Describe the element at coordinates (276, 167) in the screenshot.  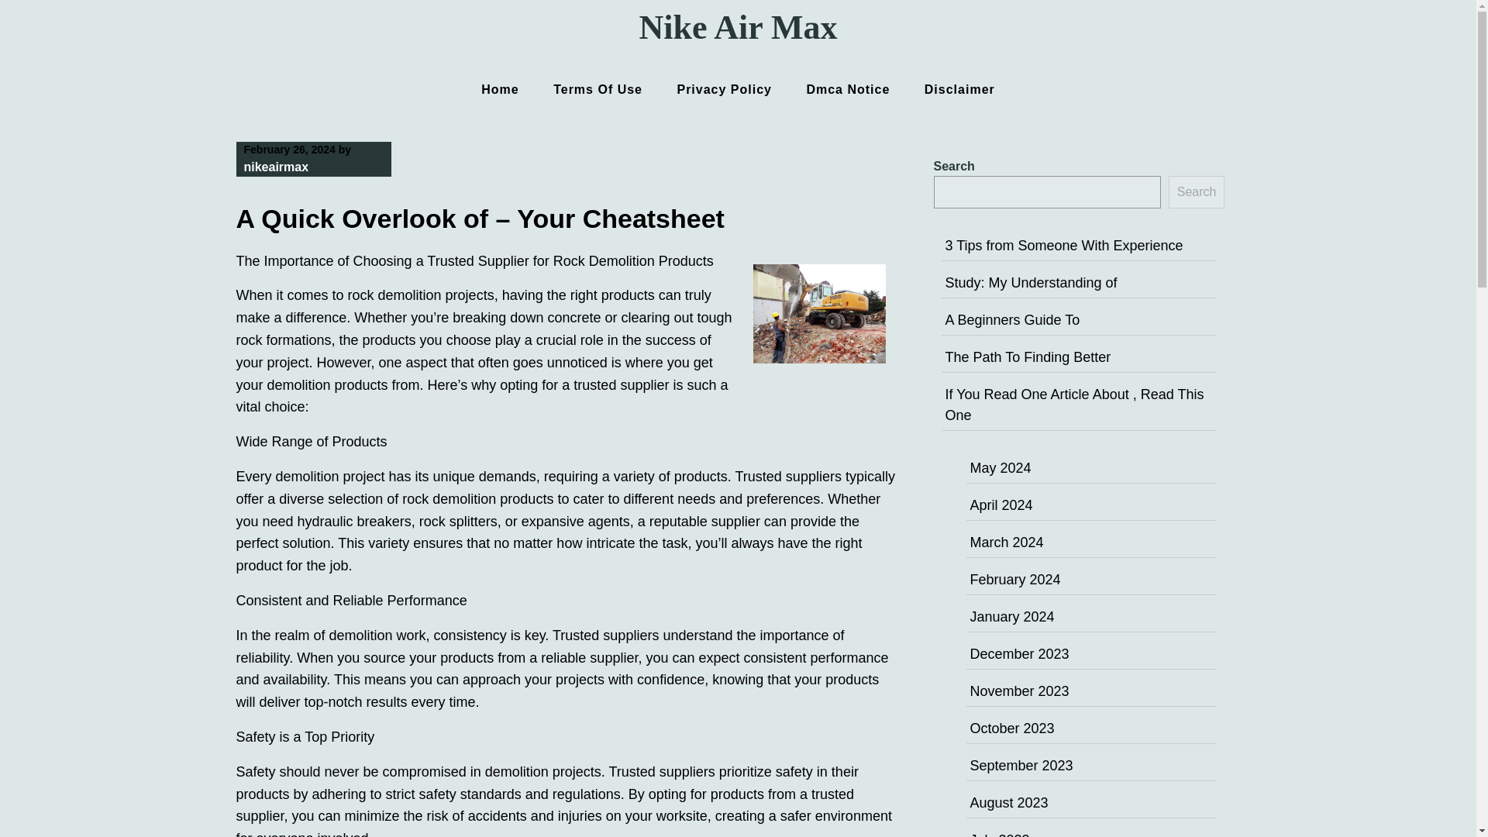
I see `nikeairmax` at that location.